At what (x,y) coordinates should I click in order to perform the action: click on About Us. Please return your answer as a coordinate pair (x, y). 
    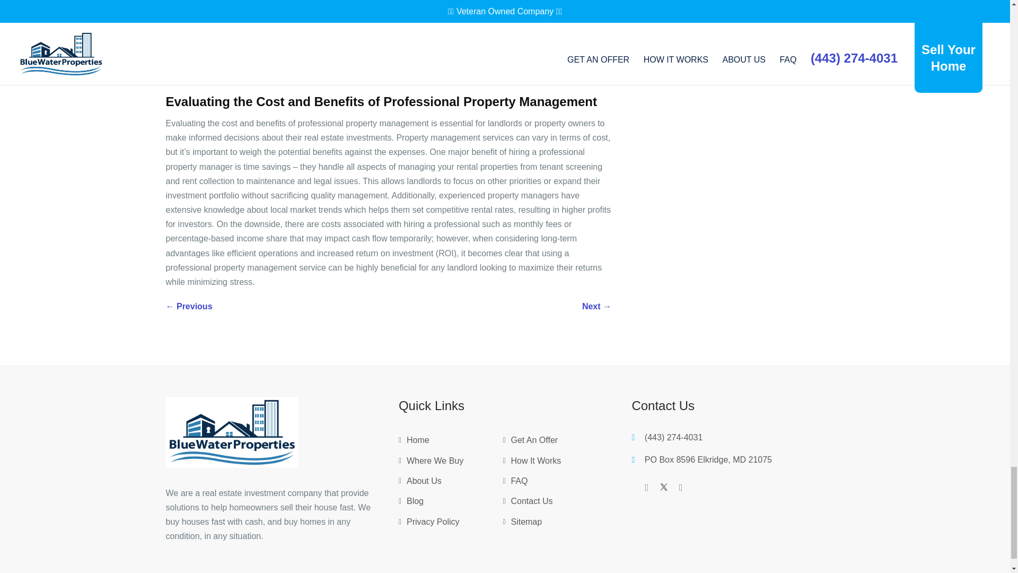
    Looking at the image, I should click on (424, 483).